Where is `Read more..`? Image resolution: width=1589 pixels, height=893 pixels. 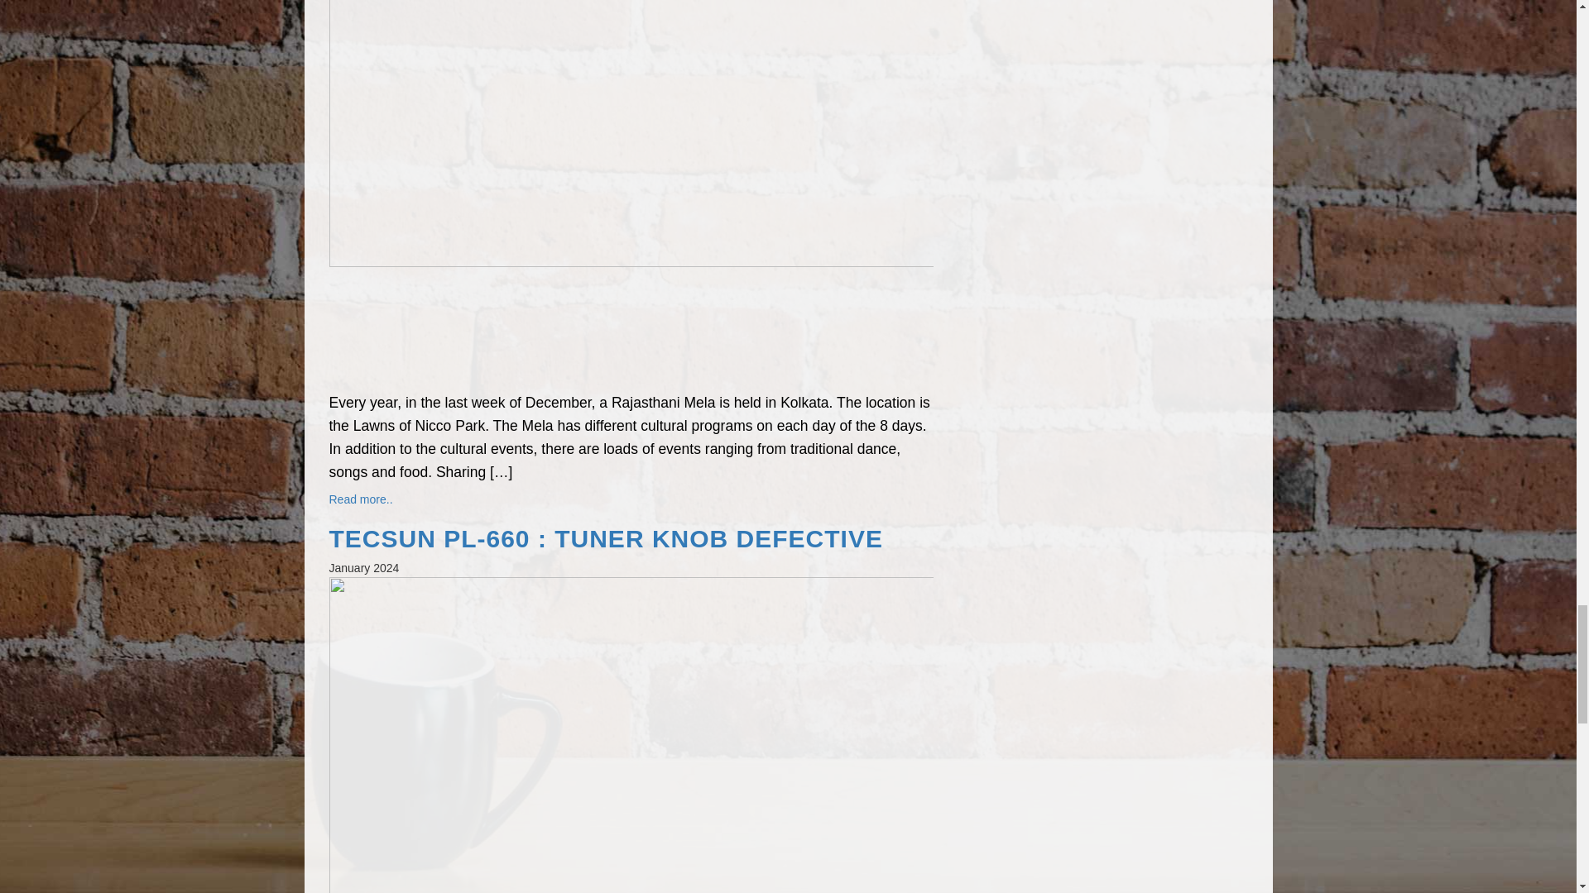 Read more.. is located at coordinates (361, 499).